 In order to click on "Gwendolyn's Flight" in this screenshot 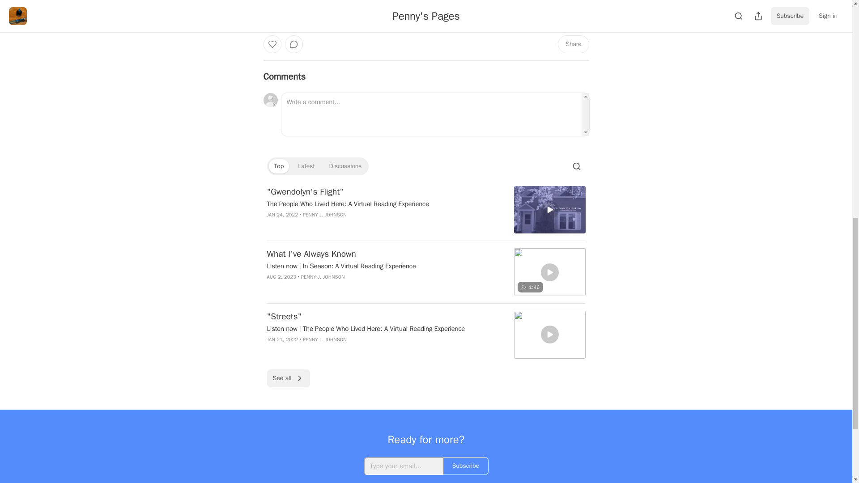, I will do `click(384, 191)`.